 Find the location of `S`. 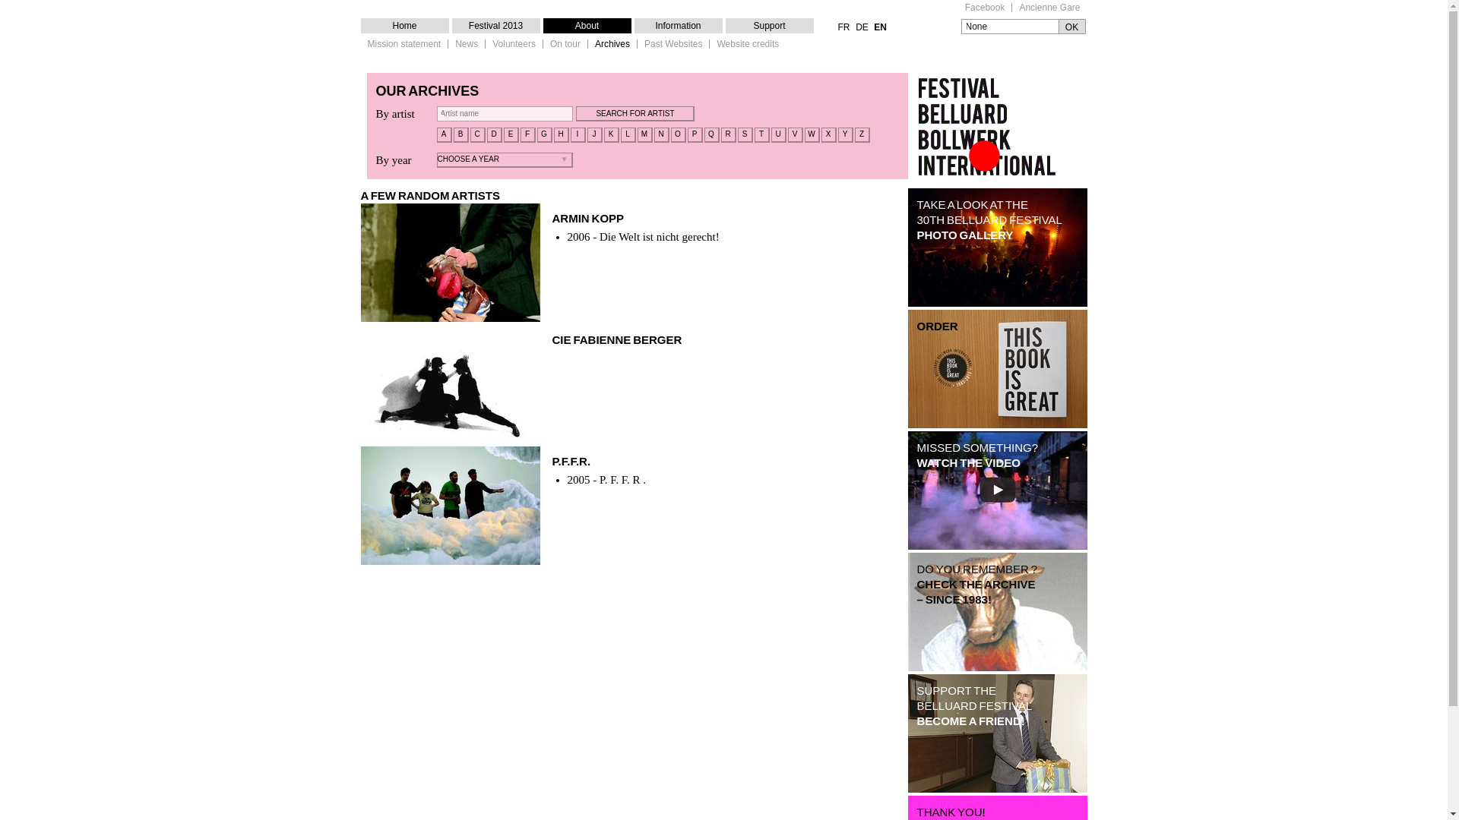

S is located at coordinates (745, 135).